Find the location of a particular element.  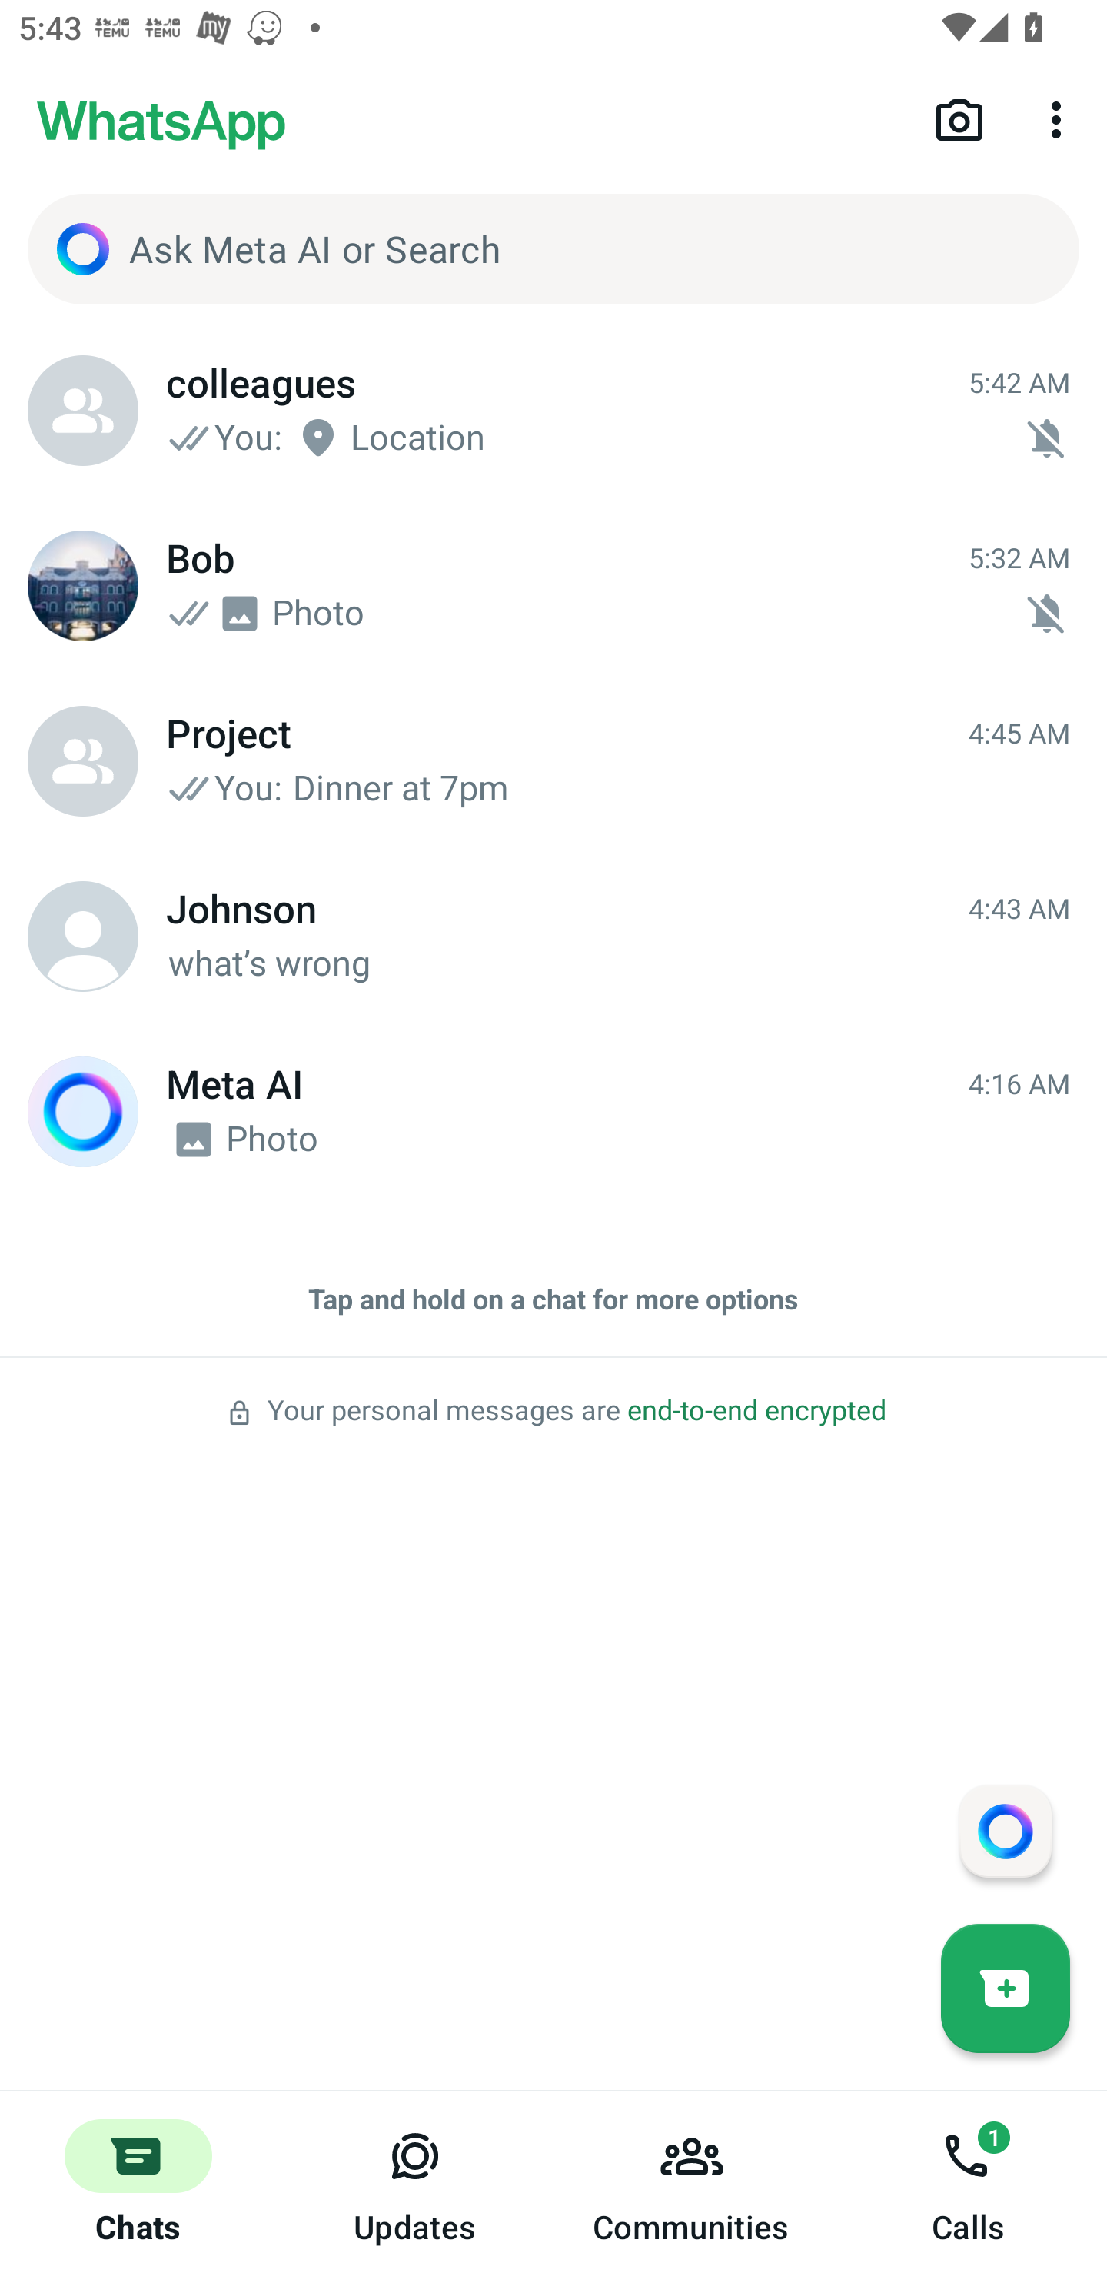

colleagues is located at coordinates (83, 411).